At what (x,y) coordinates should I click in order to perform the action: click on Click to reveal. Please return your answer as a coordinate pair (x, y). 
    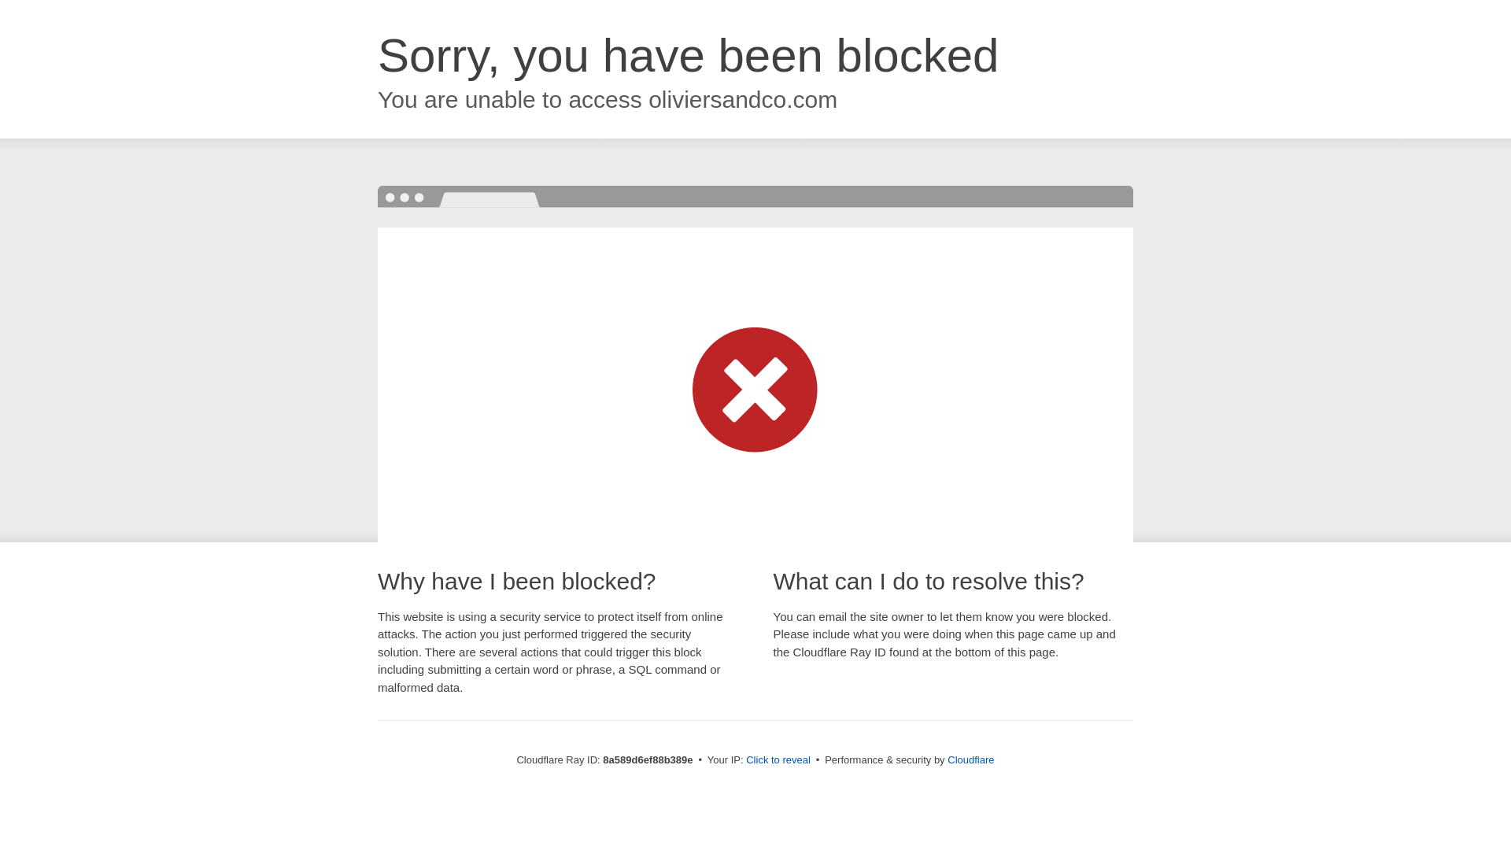
    Looking at the image, I should click on (778, 760).